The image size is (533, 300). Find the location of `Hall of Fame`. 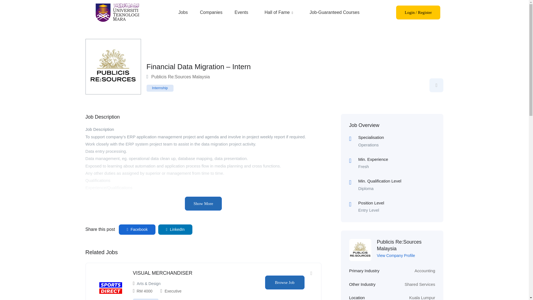

Hall of Fame is located at coordinates (279, 12).